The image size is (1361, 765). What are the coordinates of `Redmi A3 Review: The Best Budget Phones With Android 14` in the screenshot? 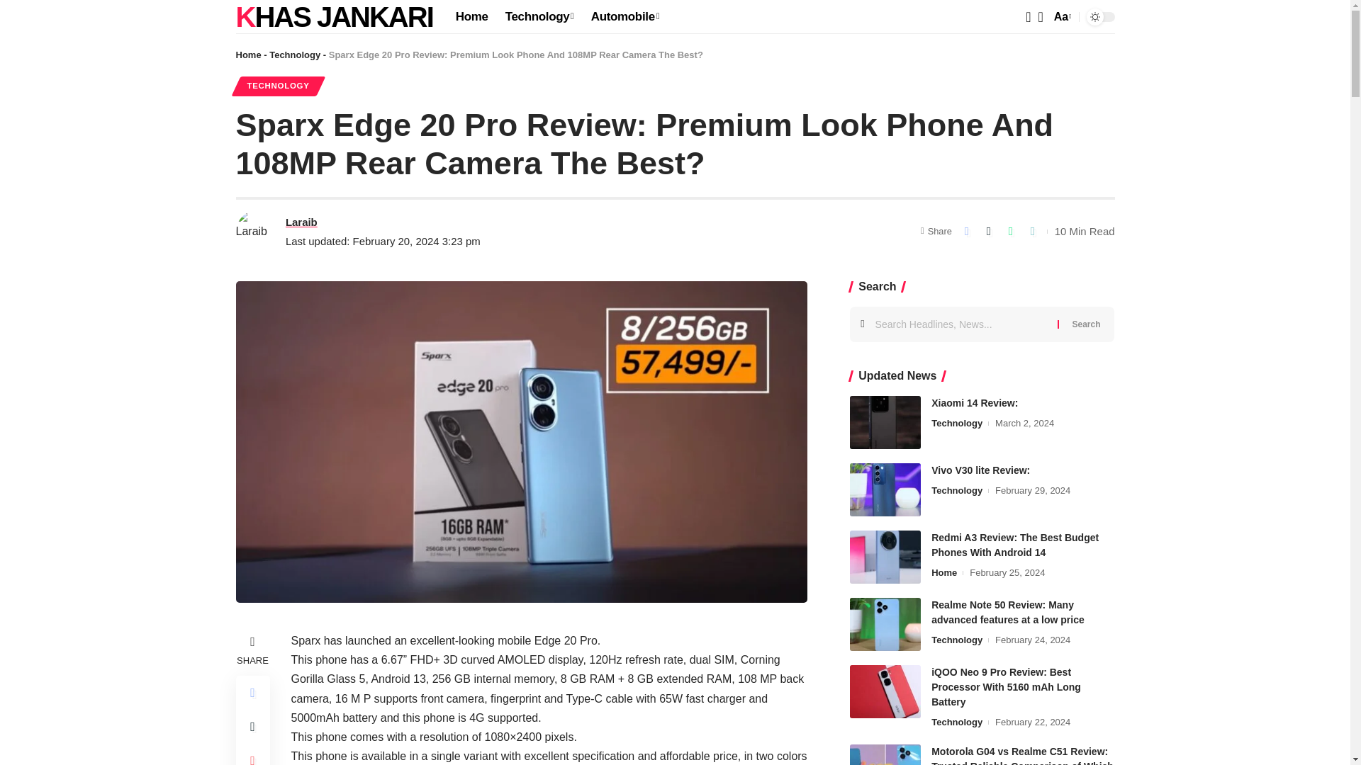 It's located at (885, 557).